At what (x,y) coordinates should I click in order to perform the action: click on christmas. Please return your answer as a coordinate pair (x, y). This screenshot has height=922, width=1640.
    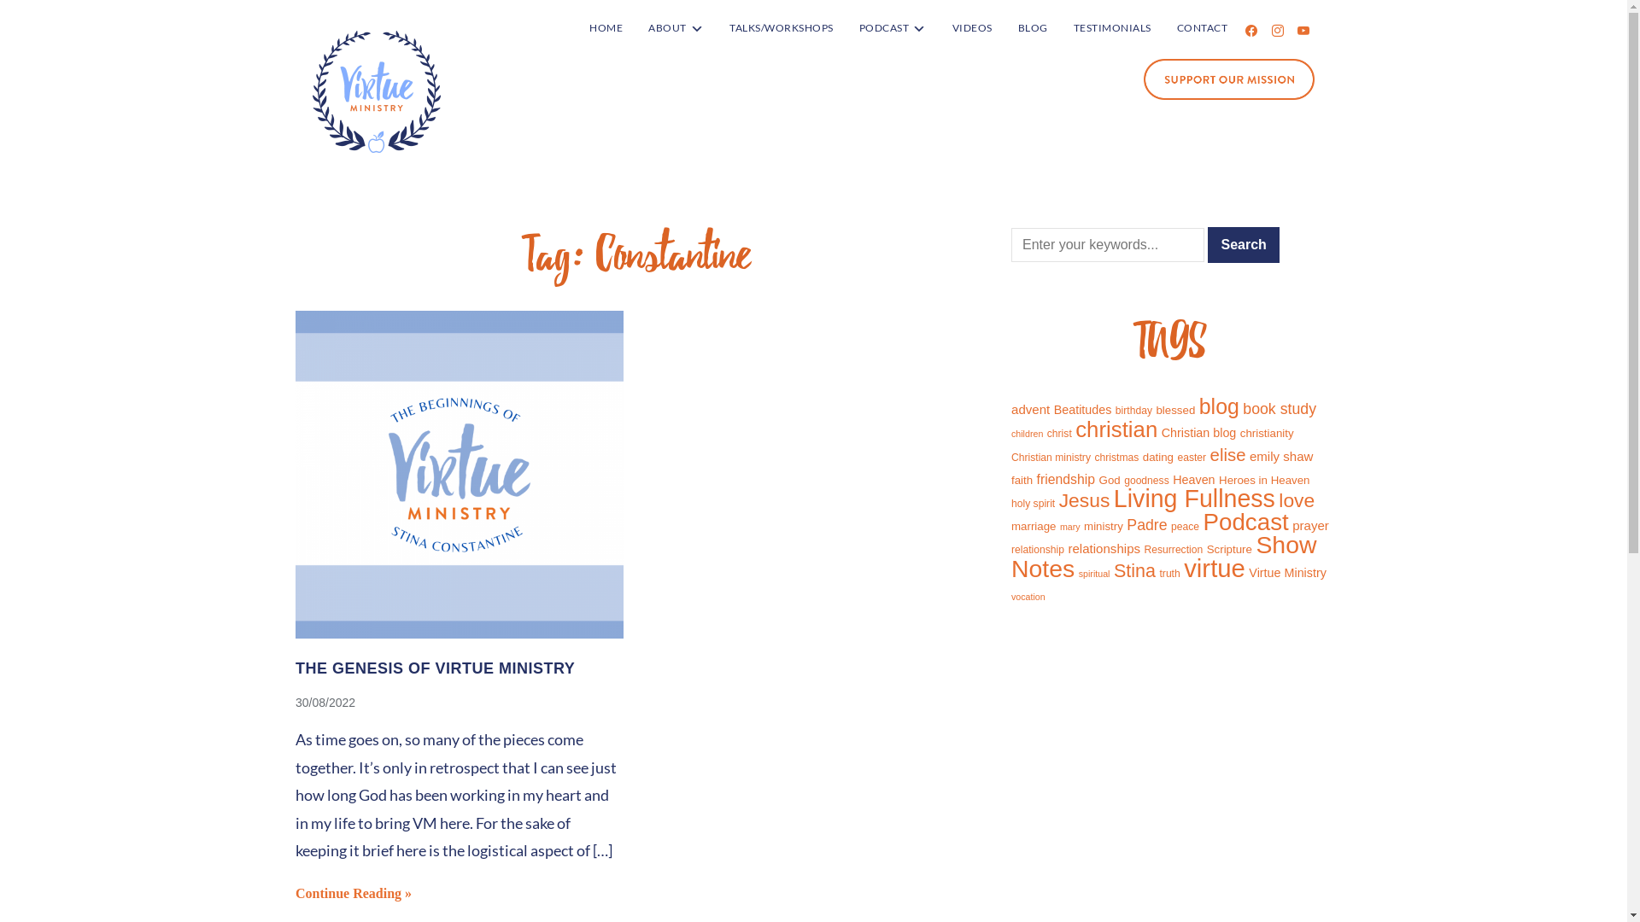
    Looking at the image, I should click on (1116, 458).